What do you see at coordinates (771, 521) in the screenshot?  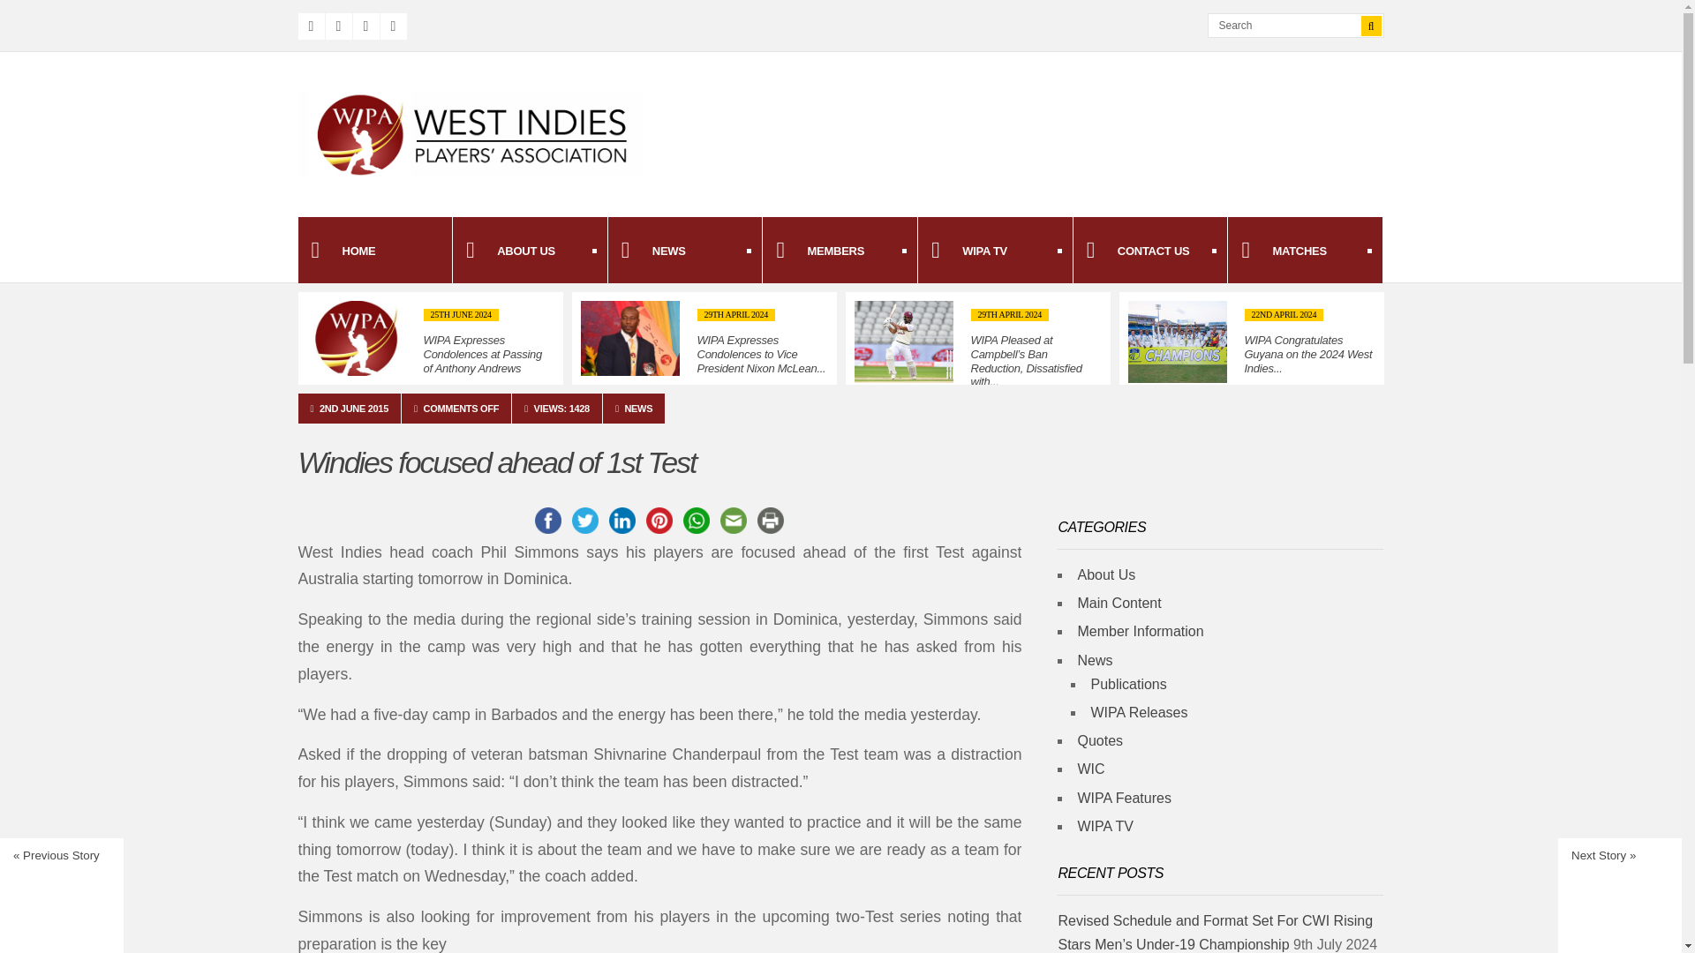 I see `print` at bounding box center [771, 521].